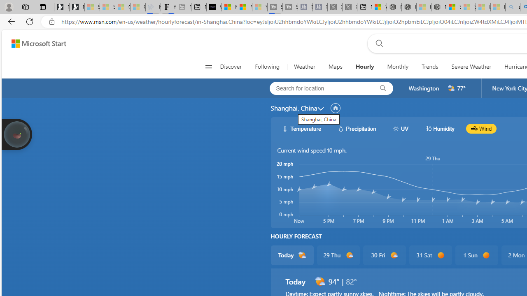  Describe the element at coordinates (338, 255) in the screenshot. I see `29 Thu d1000` at that location.